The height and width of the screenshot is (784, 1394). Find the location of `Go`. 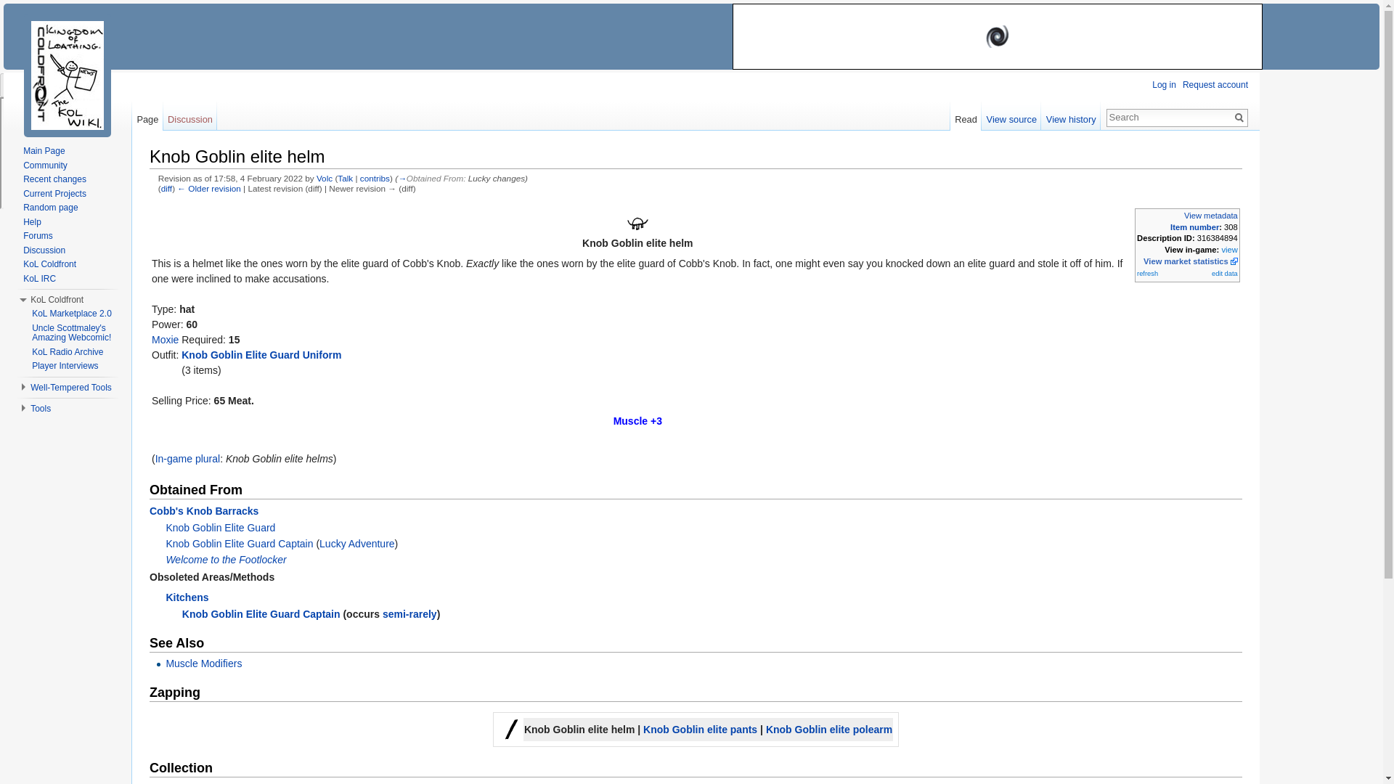

Go is located at coordinates (1239, 118).